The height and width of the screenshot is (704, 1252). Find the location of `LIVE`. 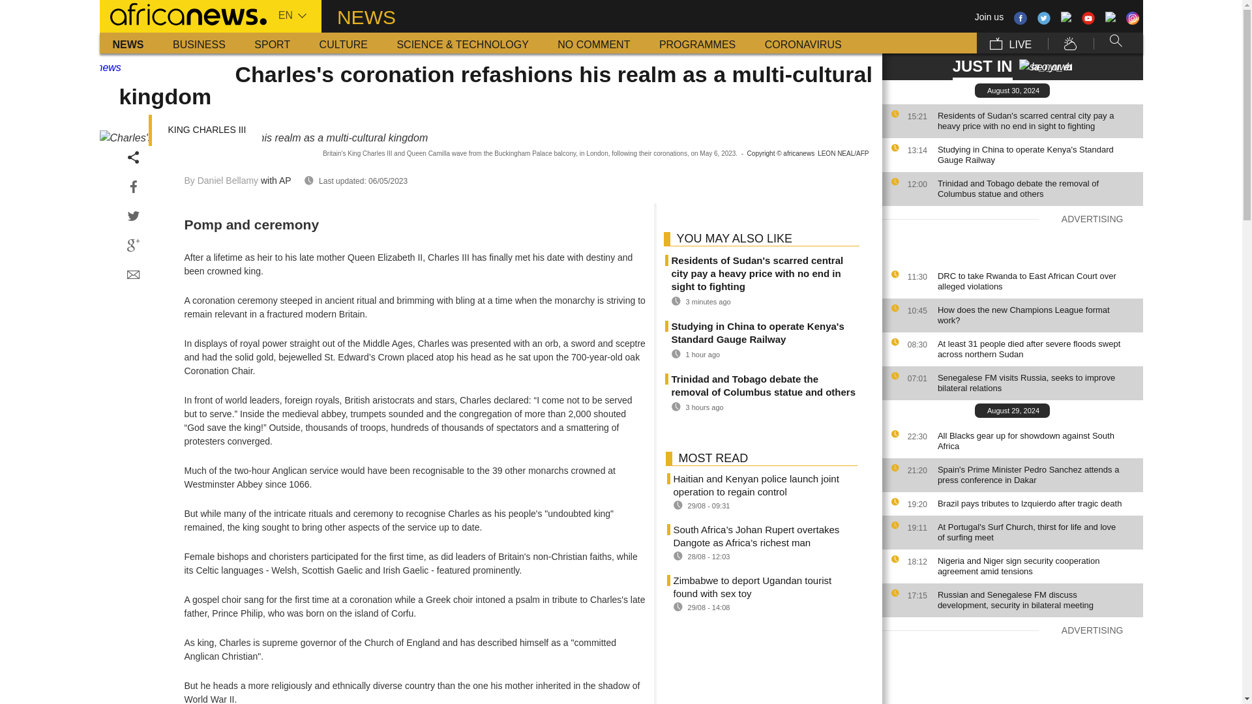

LIVE is located at coordinates (1010, 43).